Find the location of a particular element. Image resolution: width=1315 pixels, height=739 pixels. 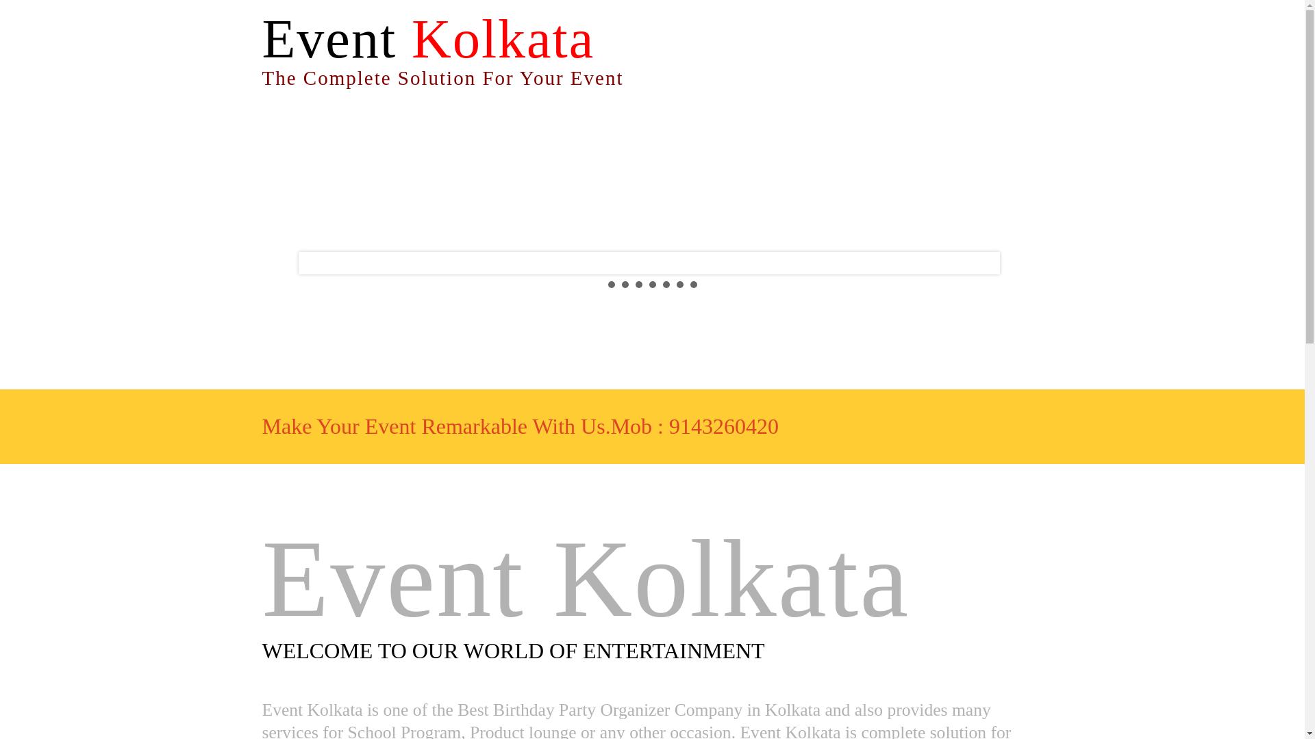

Event Kolkata is located at coordinates (427, 38).